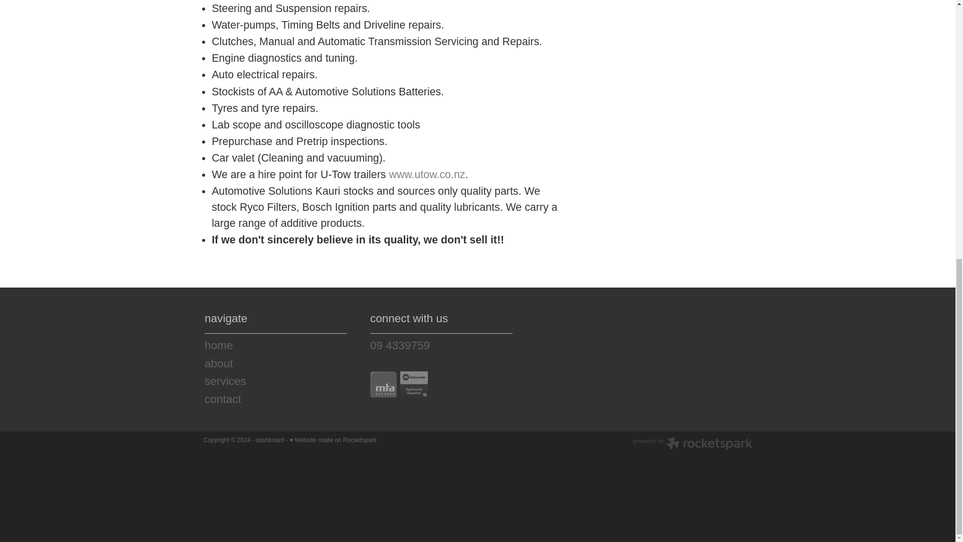  I want to click on www.utow.co.nz, so click(427, 174).